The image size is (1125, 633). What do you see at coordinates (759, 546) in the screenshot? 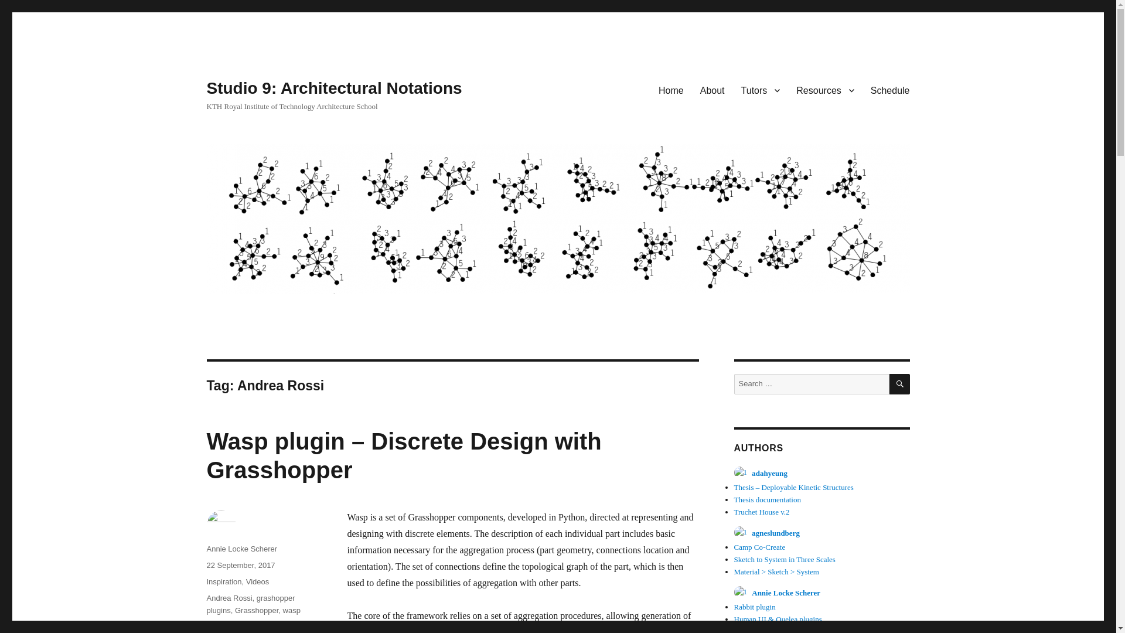
I see `Camp Co-Create` at bounding box center [759, 546].